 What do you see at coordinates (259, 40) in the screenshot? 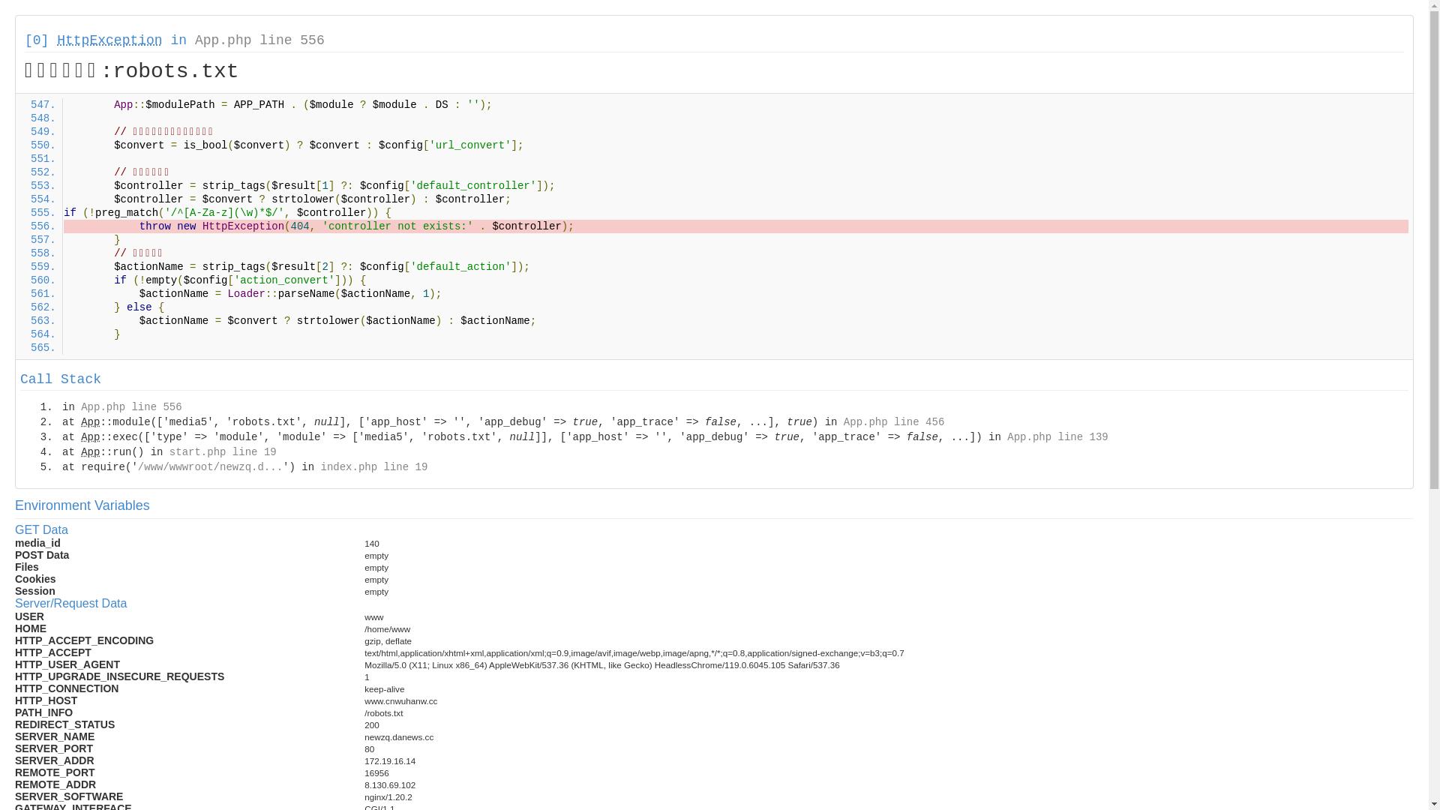
I see `App.php line 556` at bounding box center [259, 40].